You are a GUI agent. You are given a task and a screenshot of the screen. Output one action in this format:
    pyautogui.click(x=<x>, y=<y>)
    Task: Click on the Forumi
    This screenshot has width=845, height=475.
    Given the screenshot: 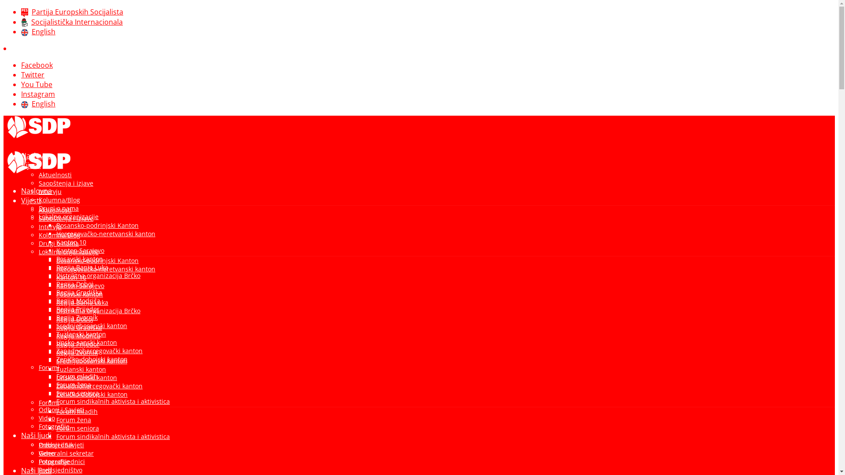 What is the action you would take?
    pyautogui.click(x=49, y=368)
    